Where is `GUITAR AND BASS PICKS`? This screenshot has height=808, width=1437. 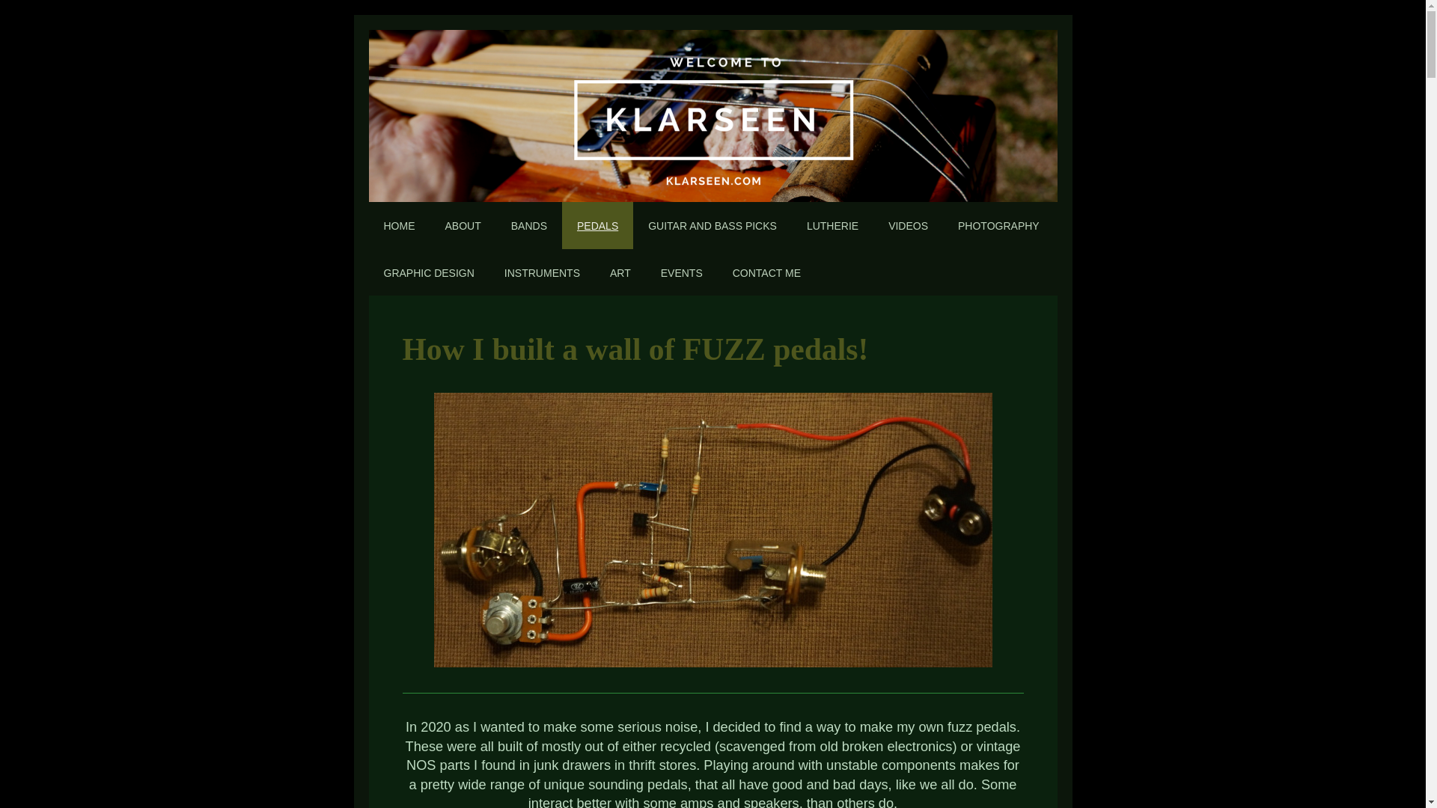
GUITAR AND BASS PICKS is located at coordinates (713, 225).